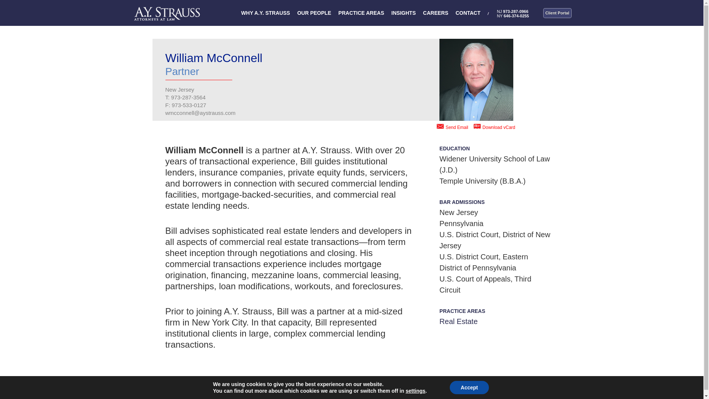 This screenshot has width=709, height=399. I want to click on 646-374-0255, so click(516, 16).